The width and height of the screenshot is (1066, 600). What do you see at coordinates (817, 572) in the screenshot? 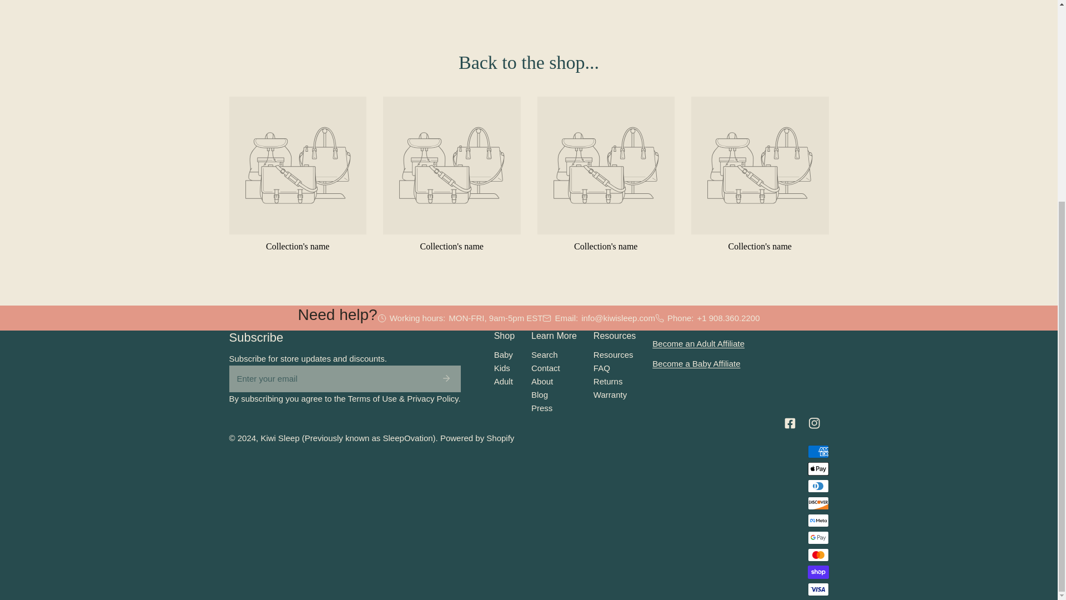
I see `Shop Pay` at bounding box center [817, 572].